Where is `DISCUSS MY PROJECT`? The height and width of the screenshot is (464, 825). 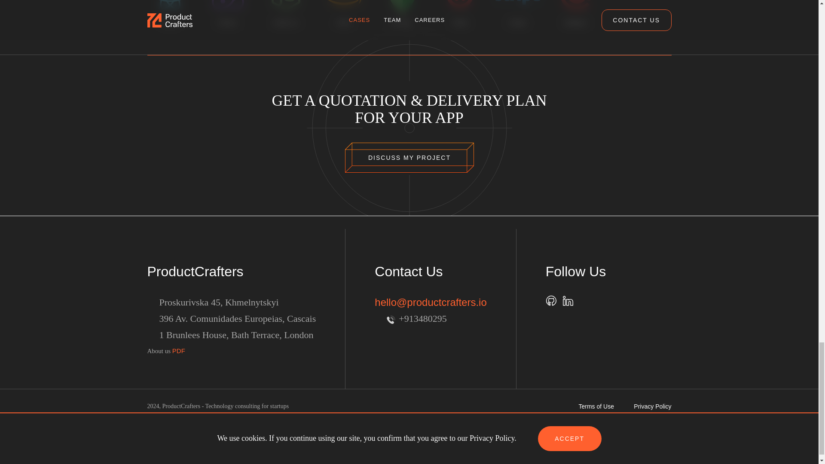
DISCUSS MY PROJECT is located at coordinates (409, 157).